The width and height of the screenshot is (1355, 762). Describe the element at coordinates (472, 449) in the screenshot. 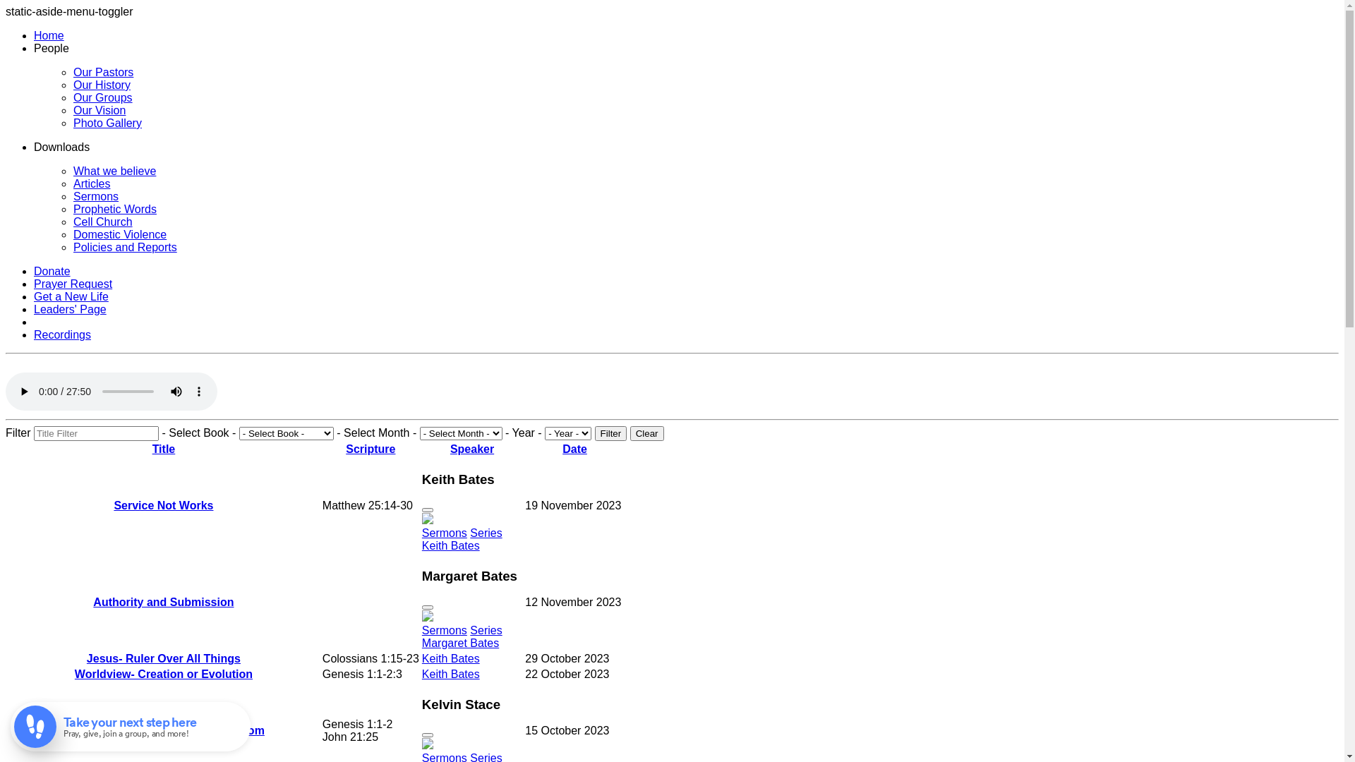

I see `Speaker` at that location.